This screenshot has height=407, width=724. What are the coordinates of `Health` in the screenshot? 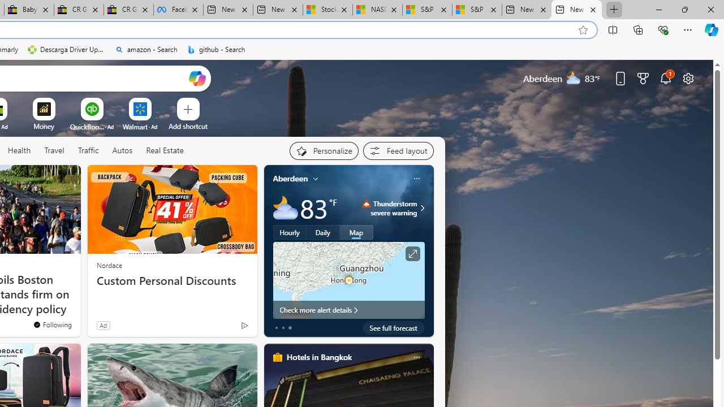 It's located at (19, 150).